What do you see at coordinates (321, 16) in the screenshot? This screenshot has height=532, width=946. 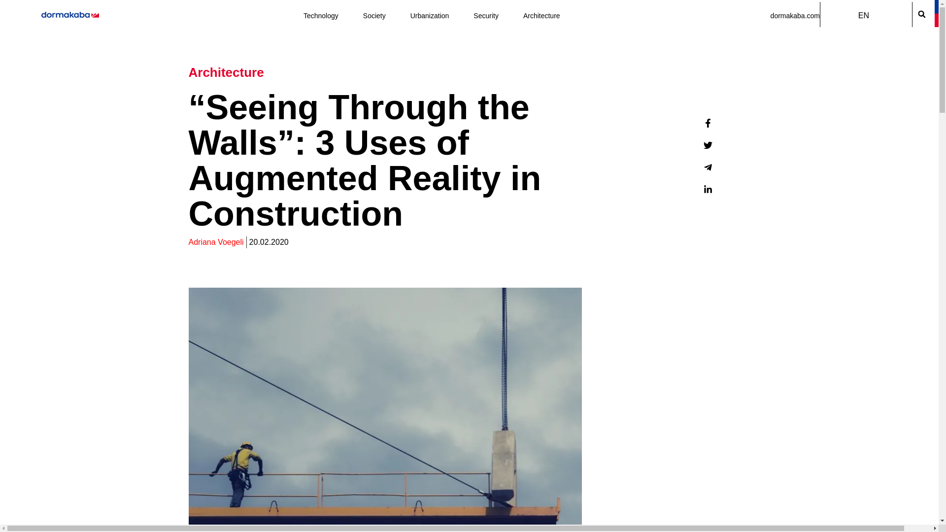 I see `Technology` at bounding box center [321, 16].